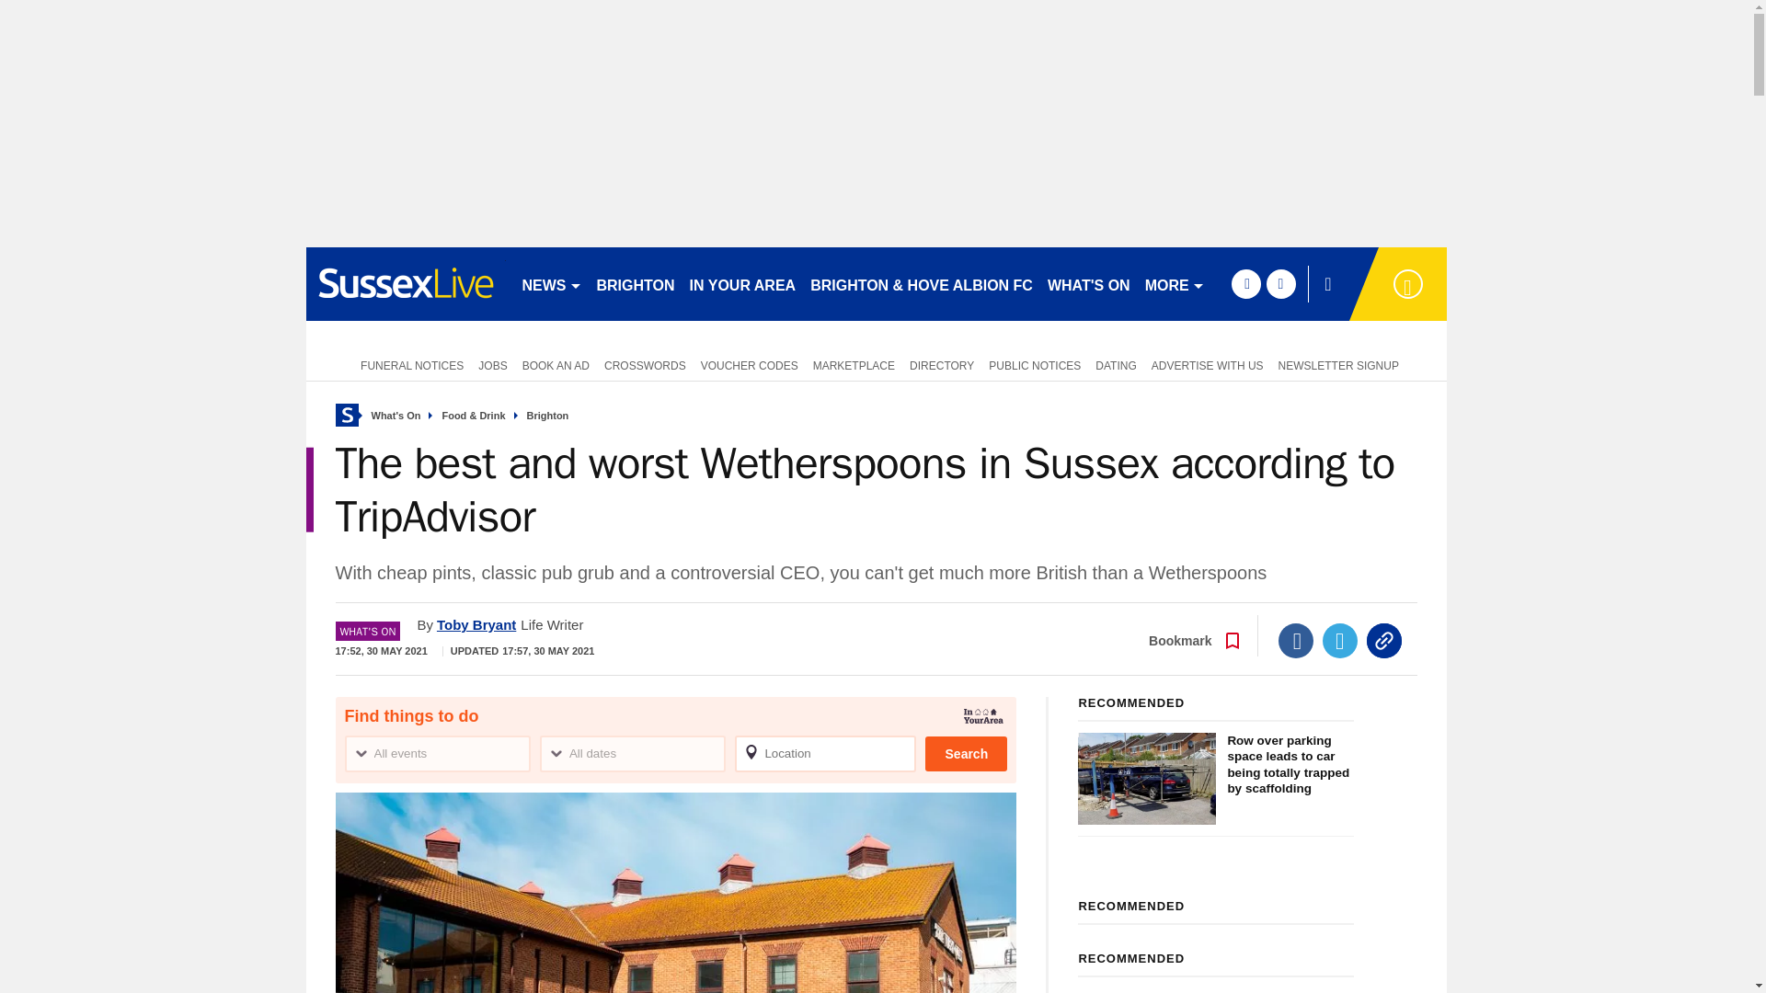  I want to click on WHAT'S ON, so click(1088, 283).